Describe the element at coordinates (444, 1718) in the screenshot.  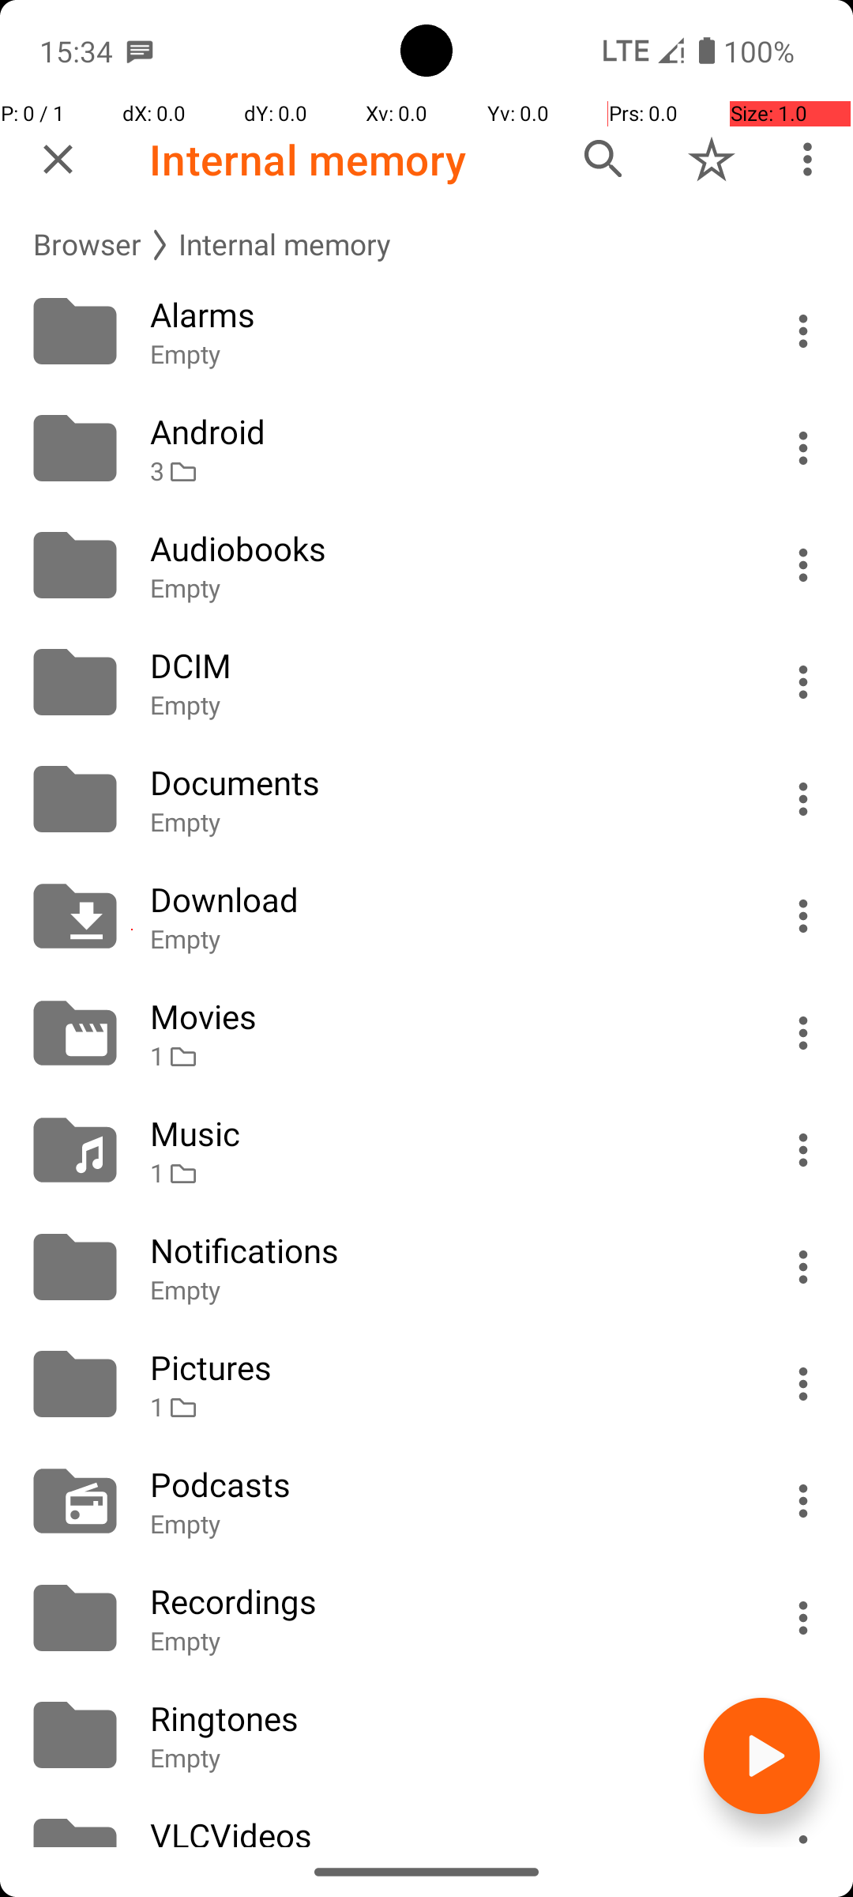
I see `Ringtones` at that location.